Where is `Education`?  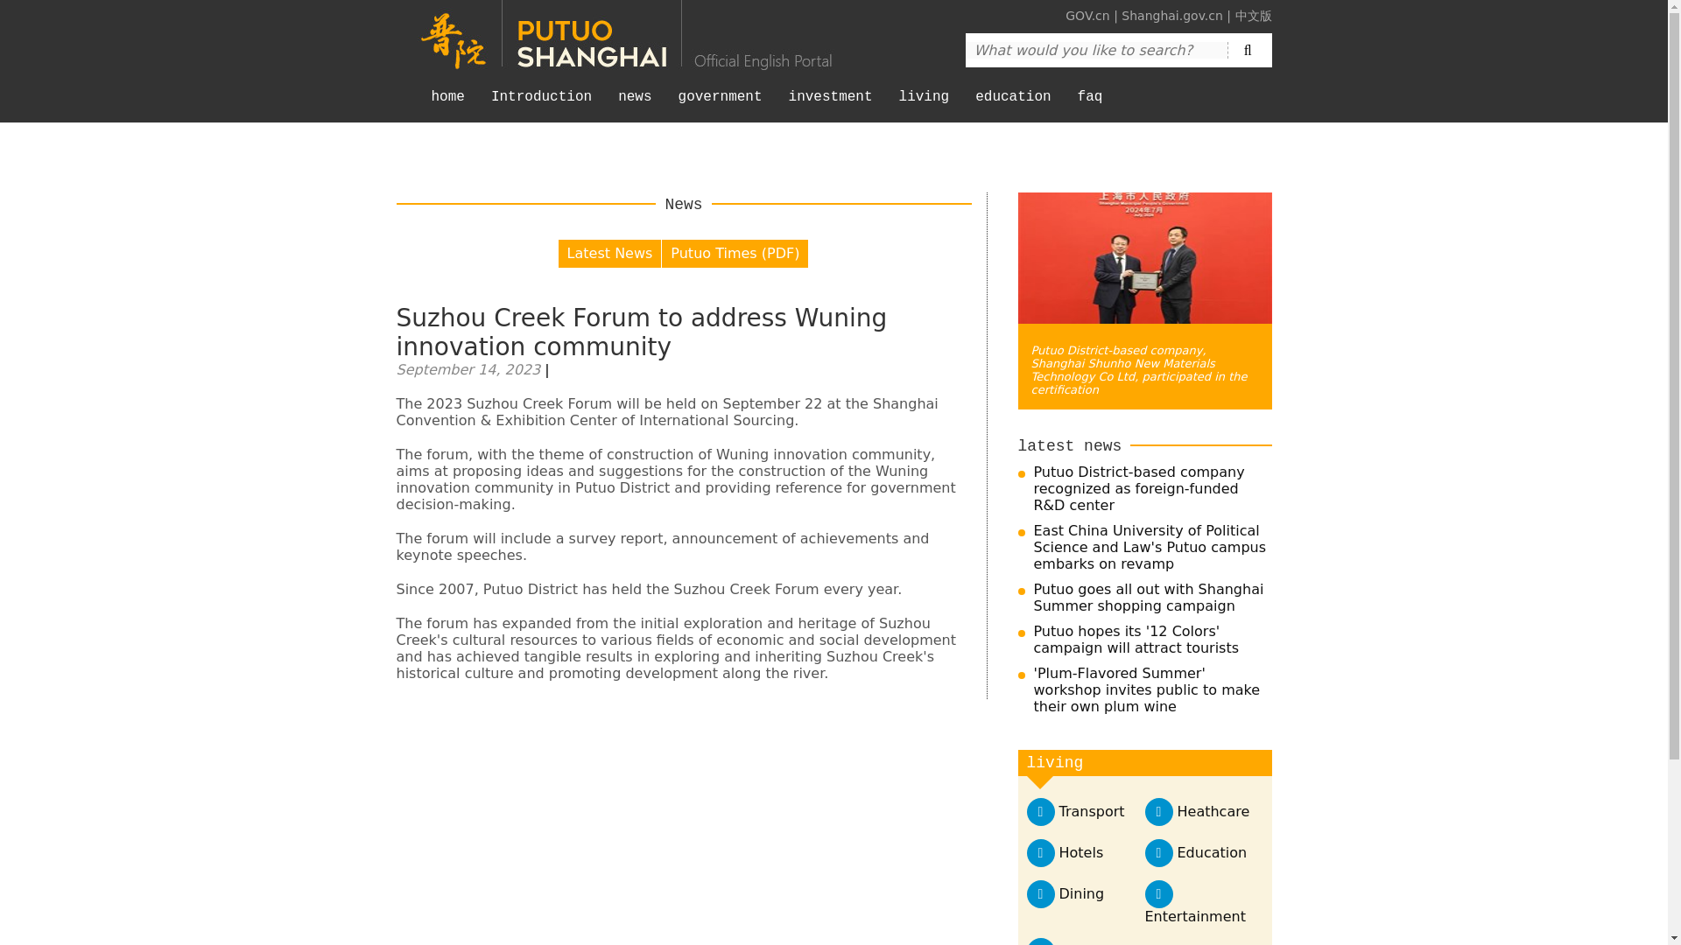
Education is located at coordinates (1212, 852).